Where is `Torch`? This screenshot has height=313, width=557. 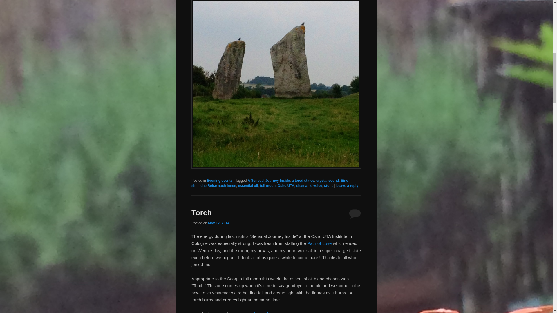 Torch is located at coordinates (201, 213).